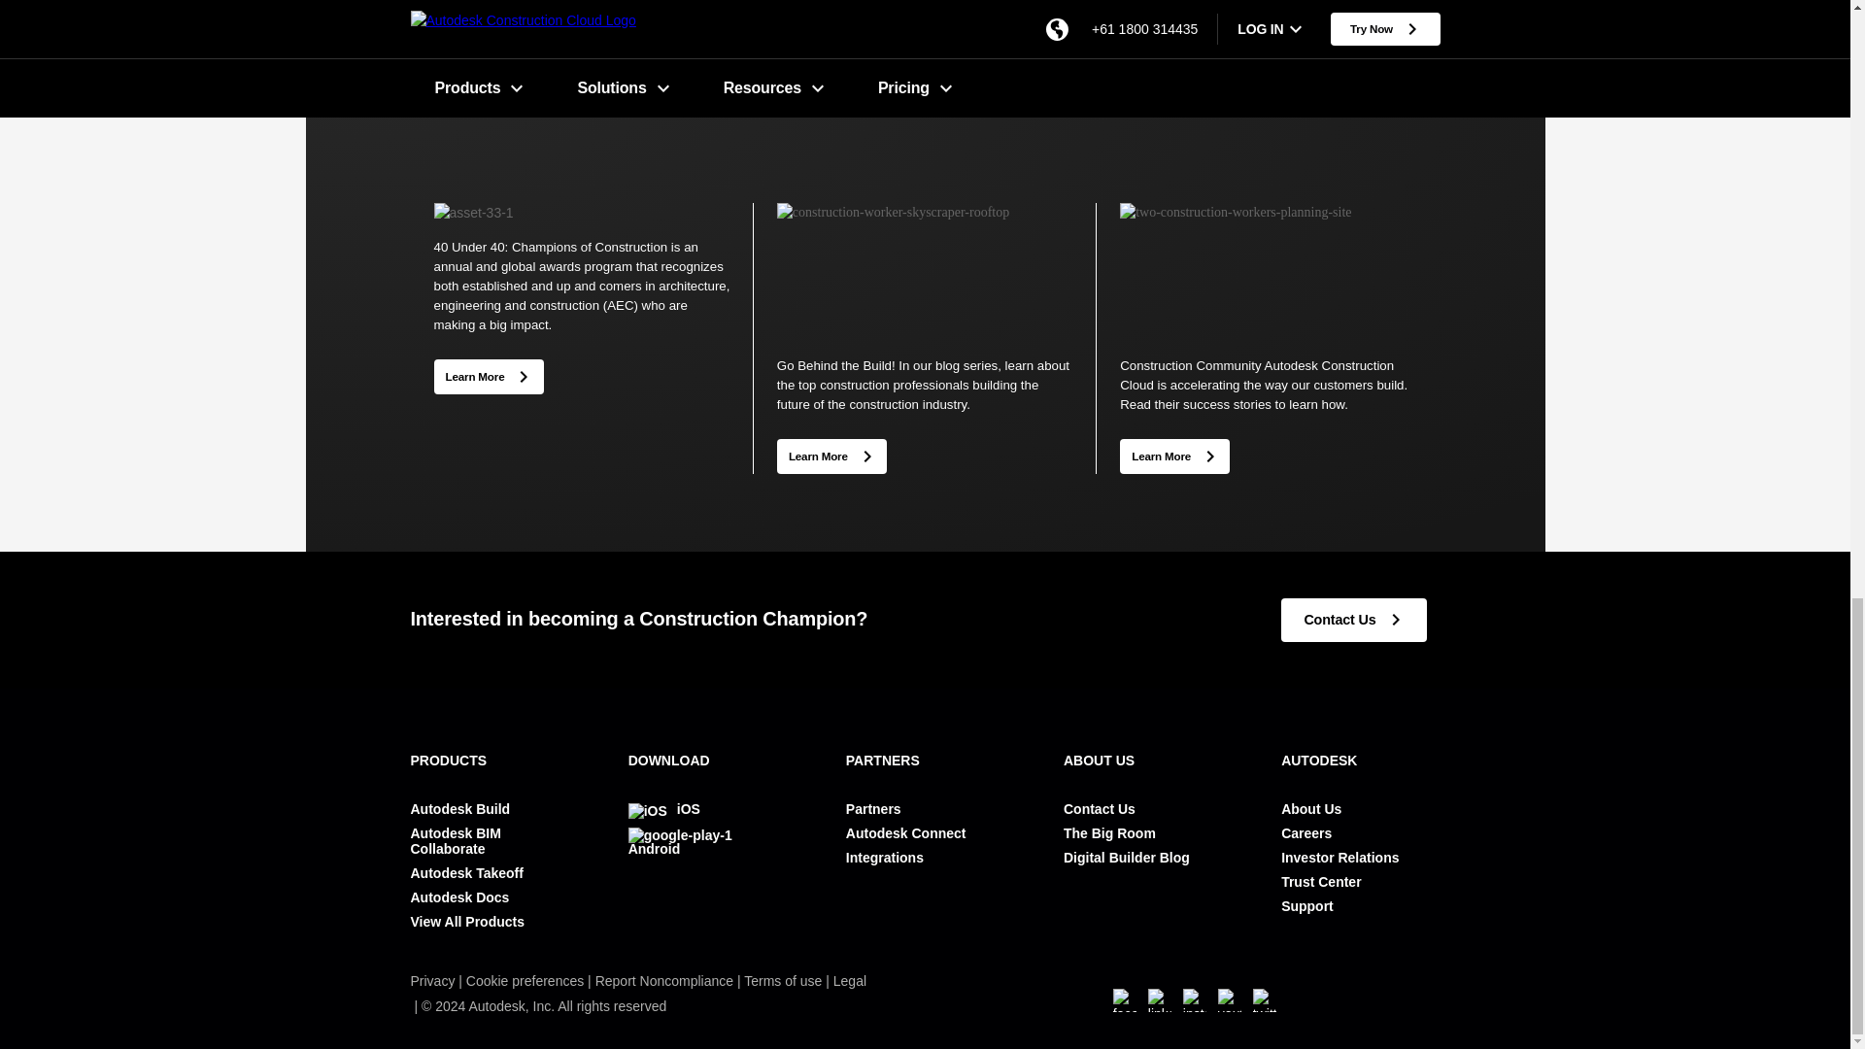 Image resolution: width=1865 pixels, height=1049 pixels. What do you see at coordinates (664, 809) in the screenshot?
I see `iOS` at bounding box center [664, 809].